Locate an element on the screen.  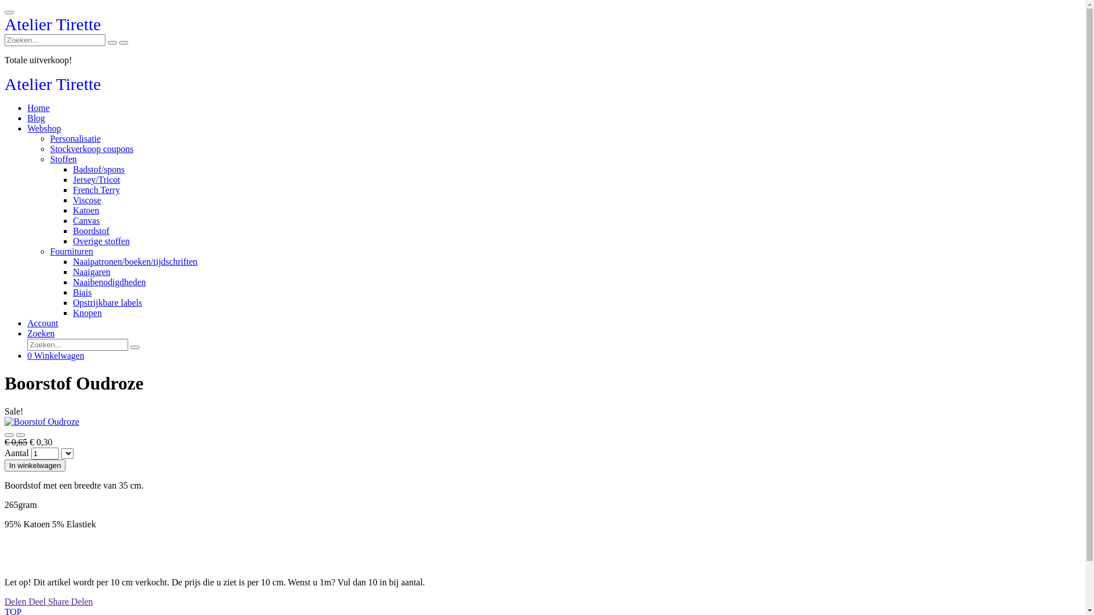
French Terry is located at coordinates (97, 190).